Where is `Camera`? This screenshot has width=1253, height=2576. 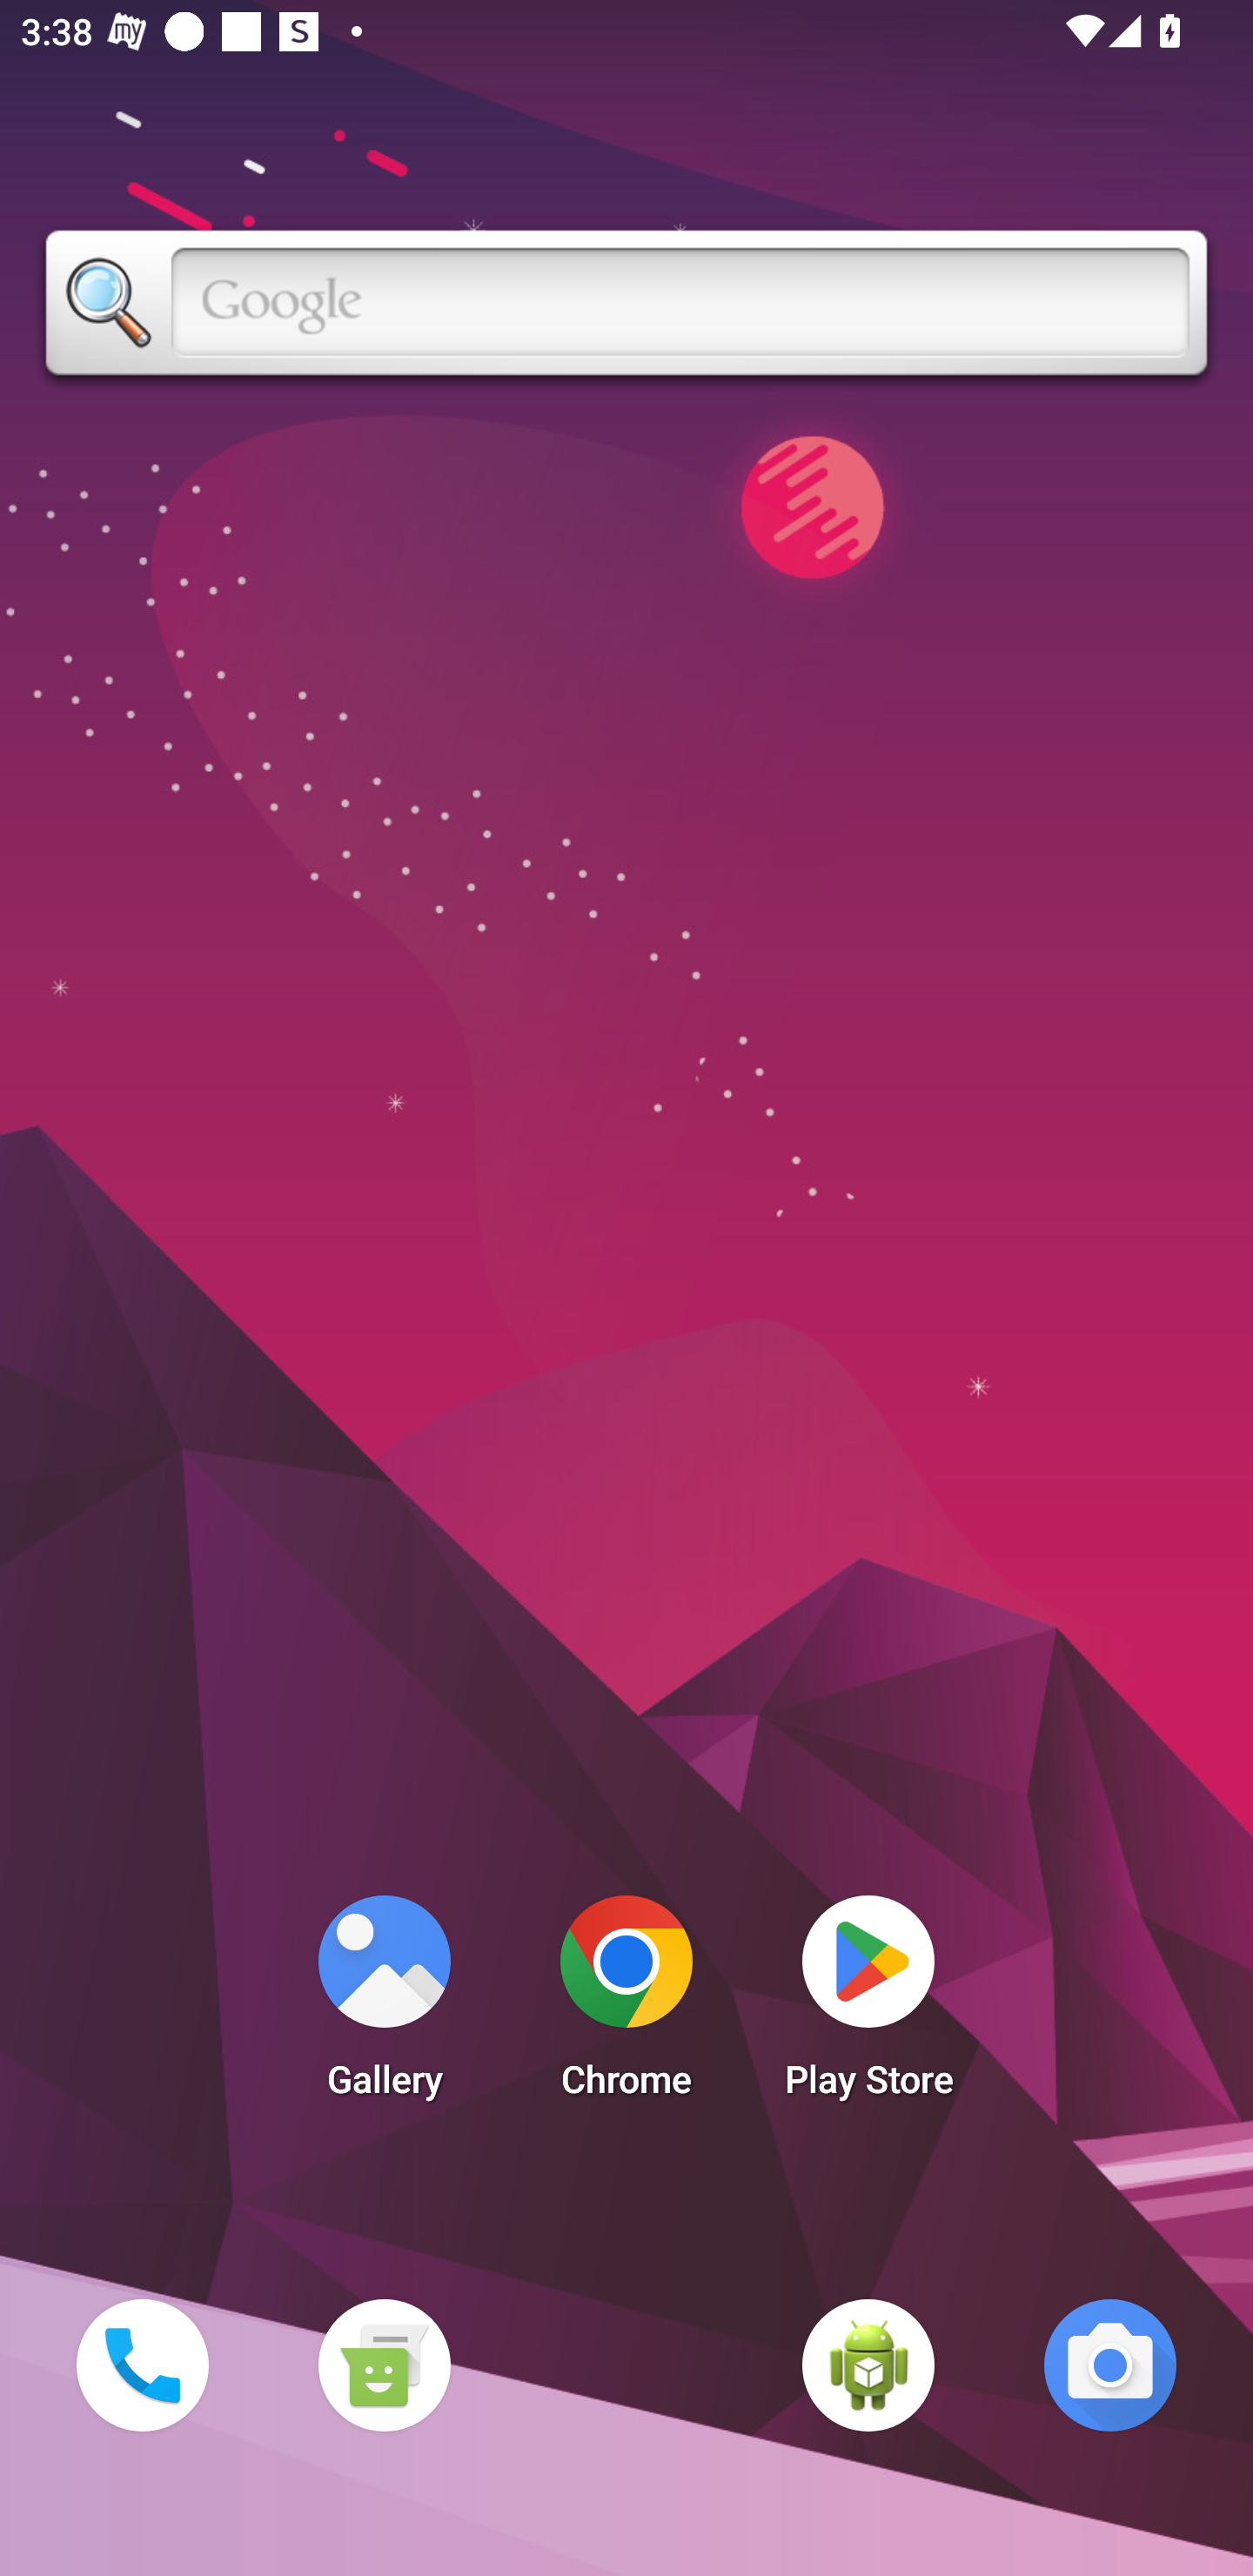
Camera is located at coordinates (1110, 2365).